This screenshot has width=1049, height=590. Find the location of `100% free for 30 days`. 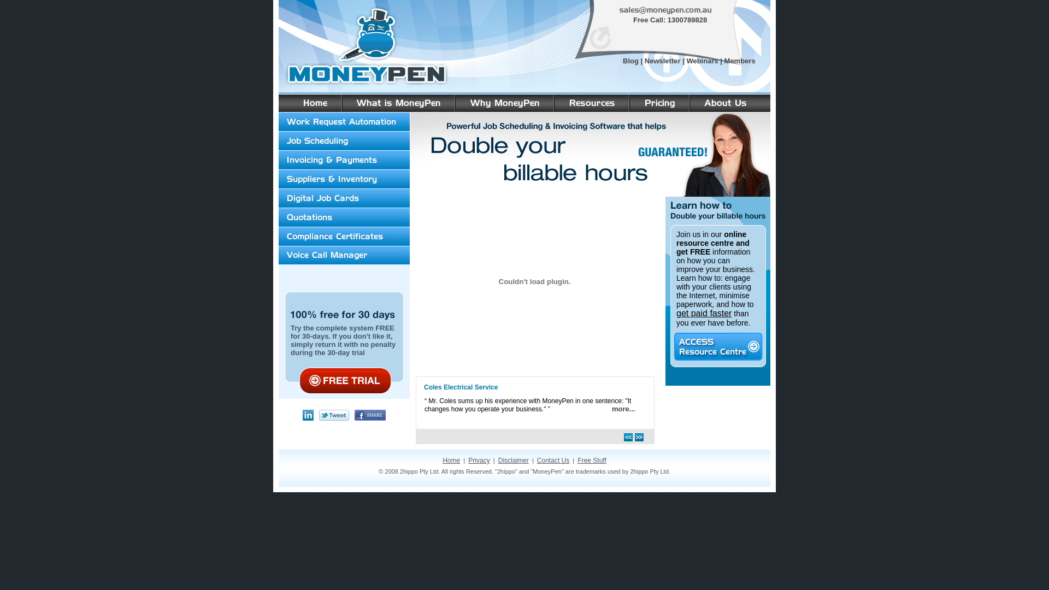

100% free for 30 days is located at coordinates (343, 315).